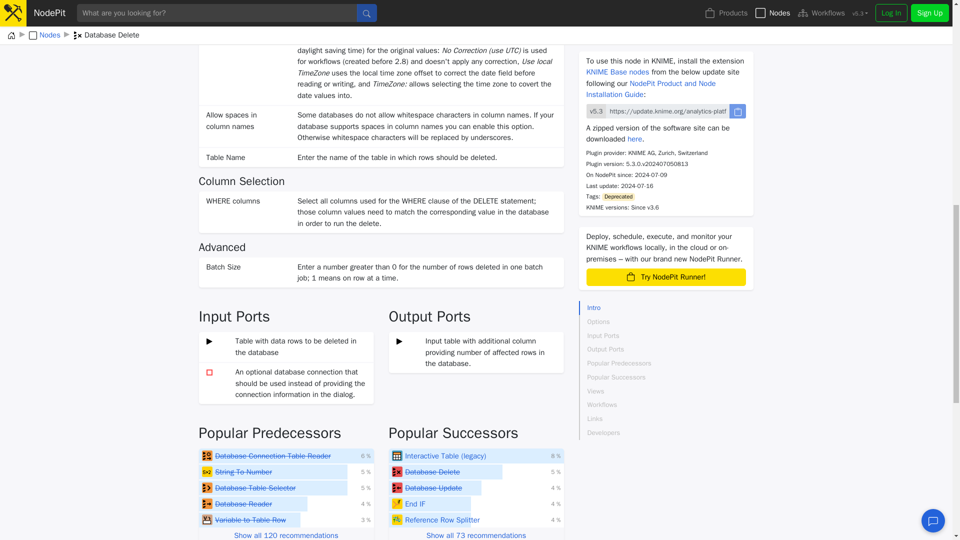 This screenshot has height=540, width=960. What do you see at coordinates (207, 472) in the screenshot?
I see `Manipulator` at bounding box center [207, 472].